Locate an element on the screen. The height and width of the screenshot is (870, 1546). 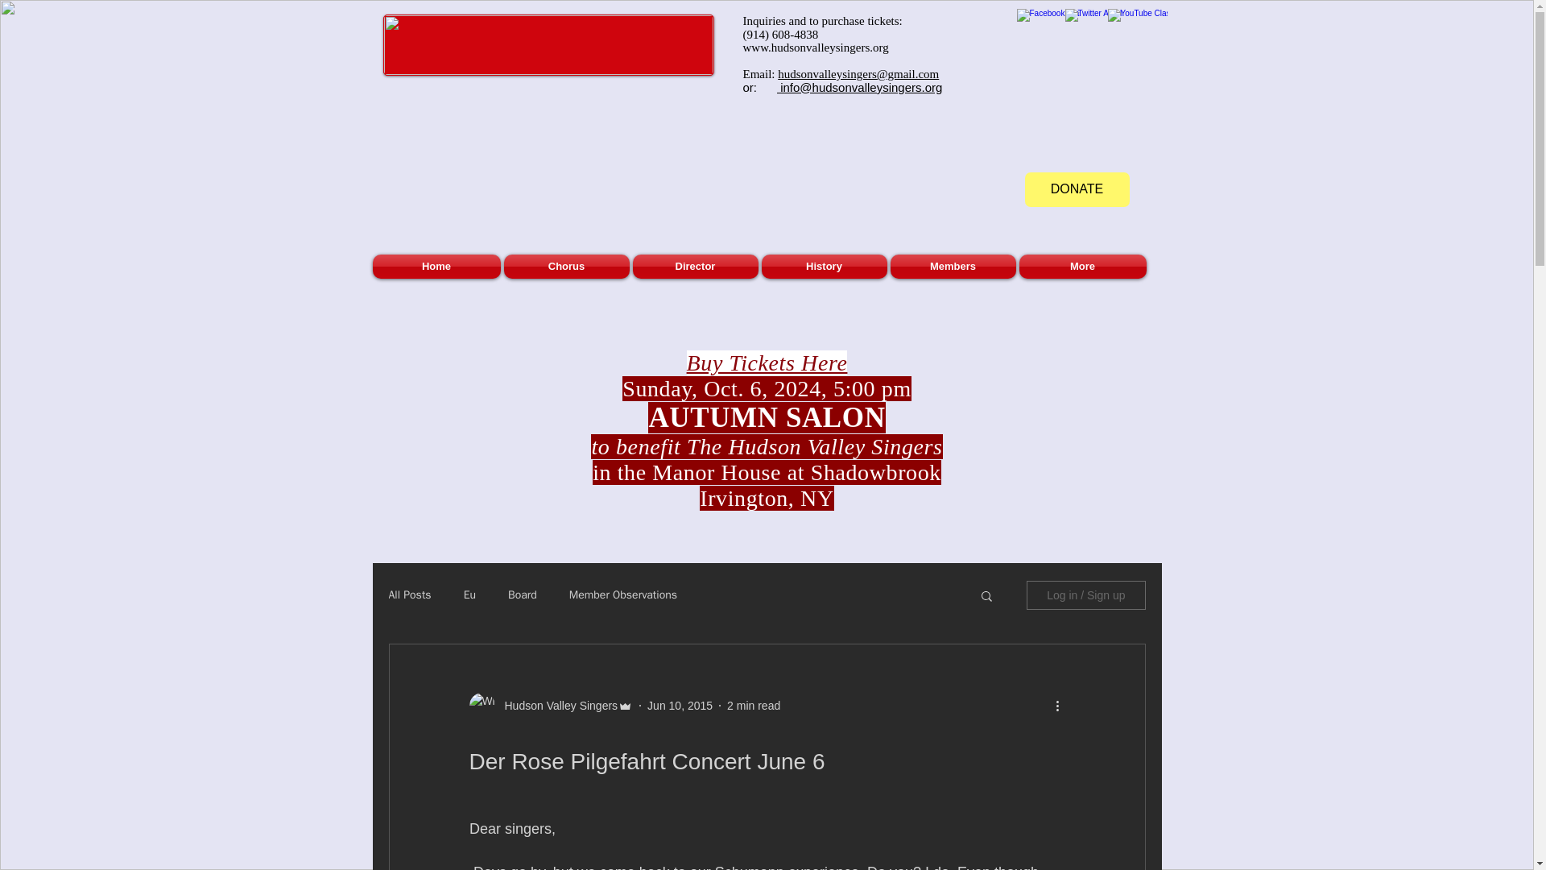
www.hudsonvalleysingers.org is located at coordinates (815, 47).